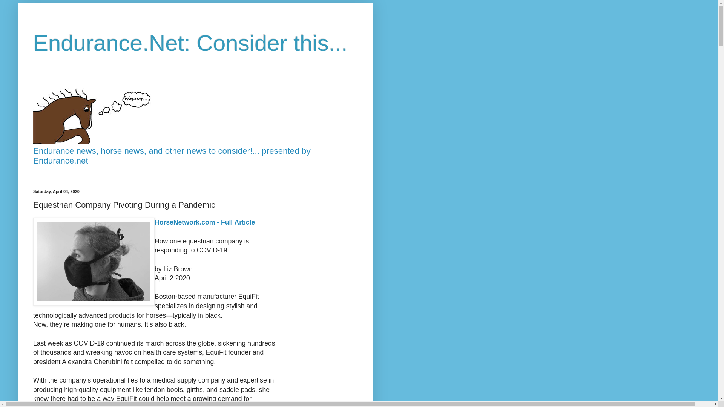 The width and height of the screenshot is (724, 407). Describe the element at coordinates (190, 43) in the screenshot. I see `Endurance.Net: Consider this...` at that location.